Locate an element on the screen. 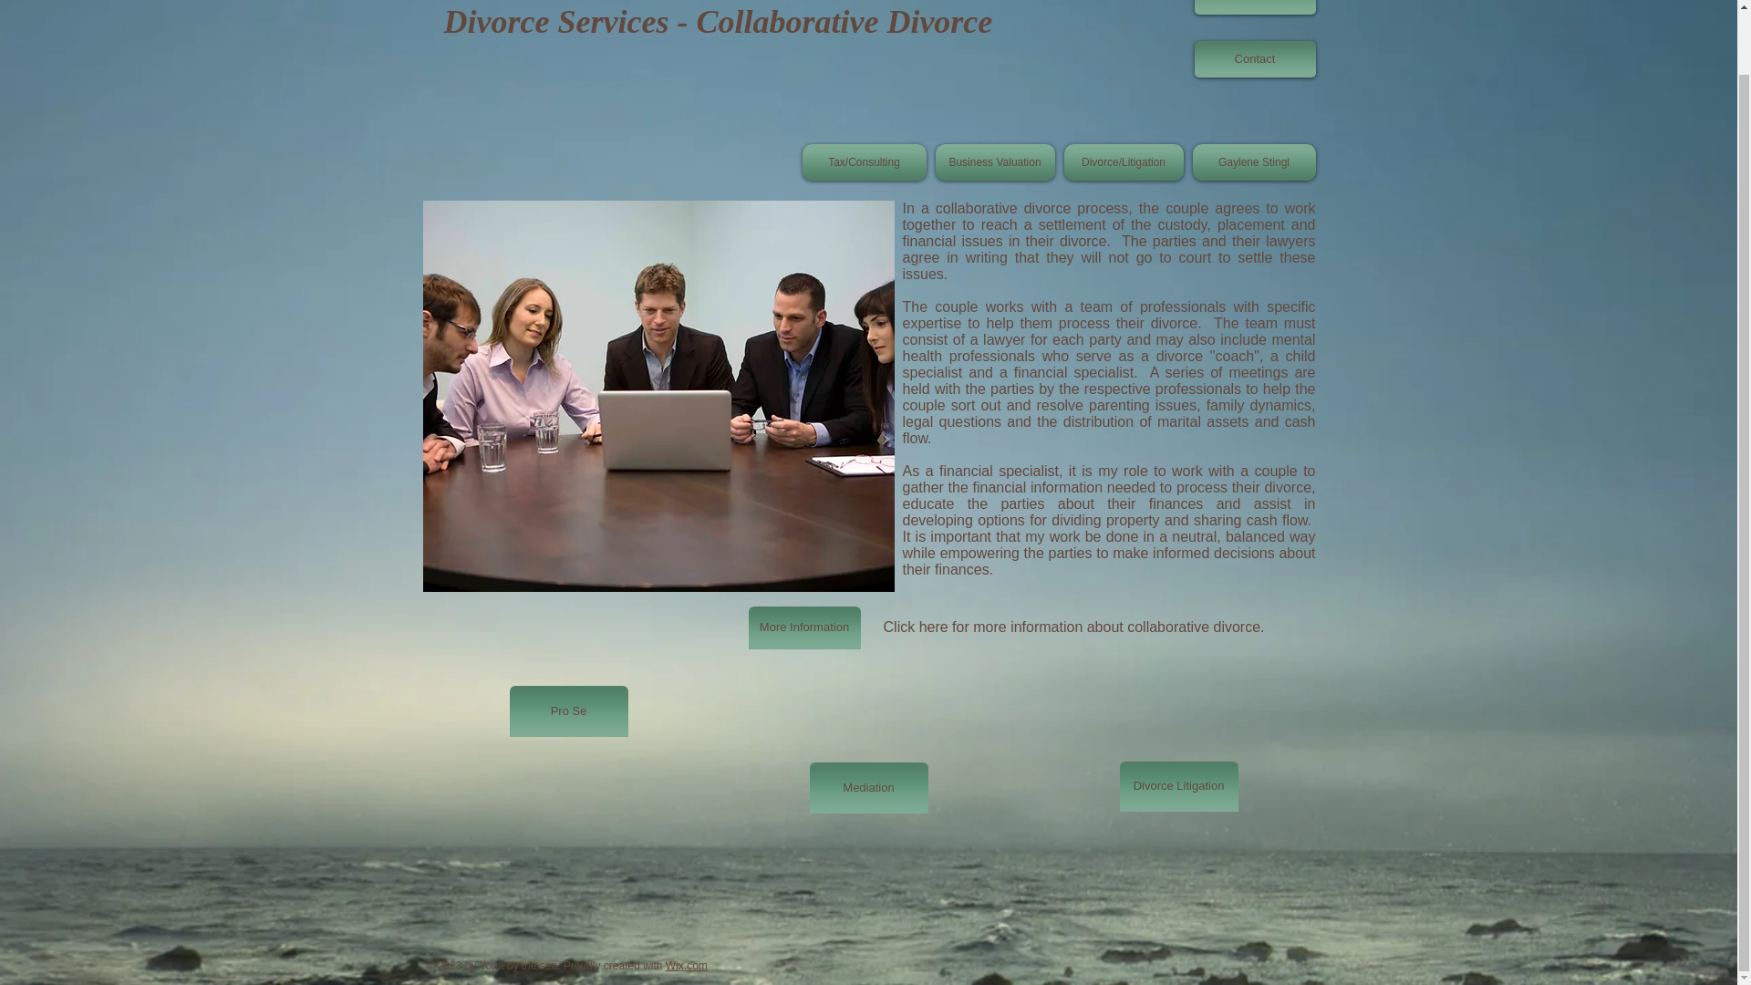 The image size is (1751, 985). Divorce Litigation is located at coordinates (1178, 786).